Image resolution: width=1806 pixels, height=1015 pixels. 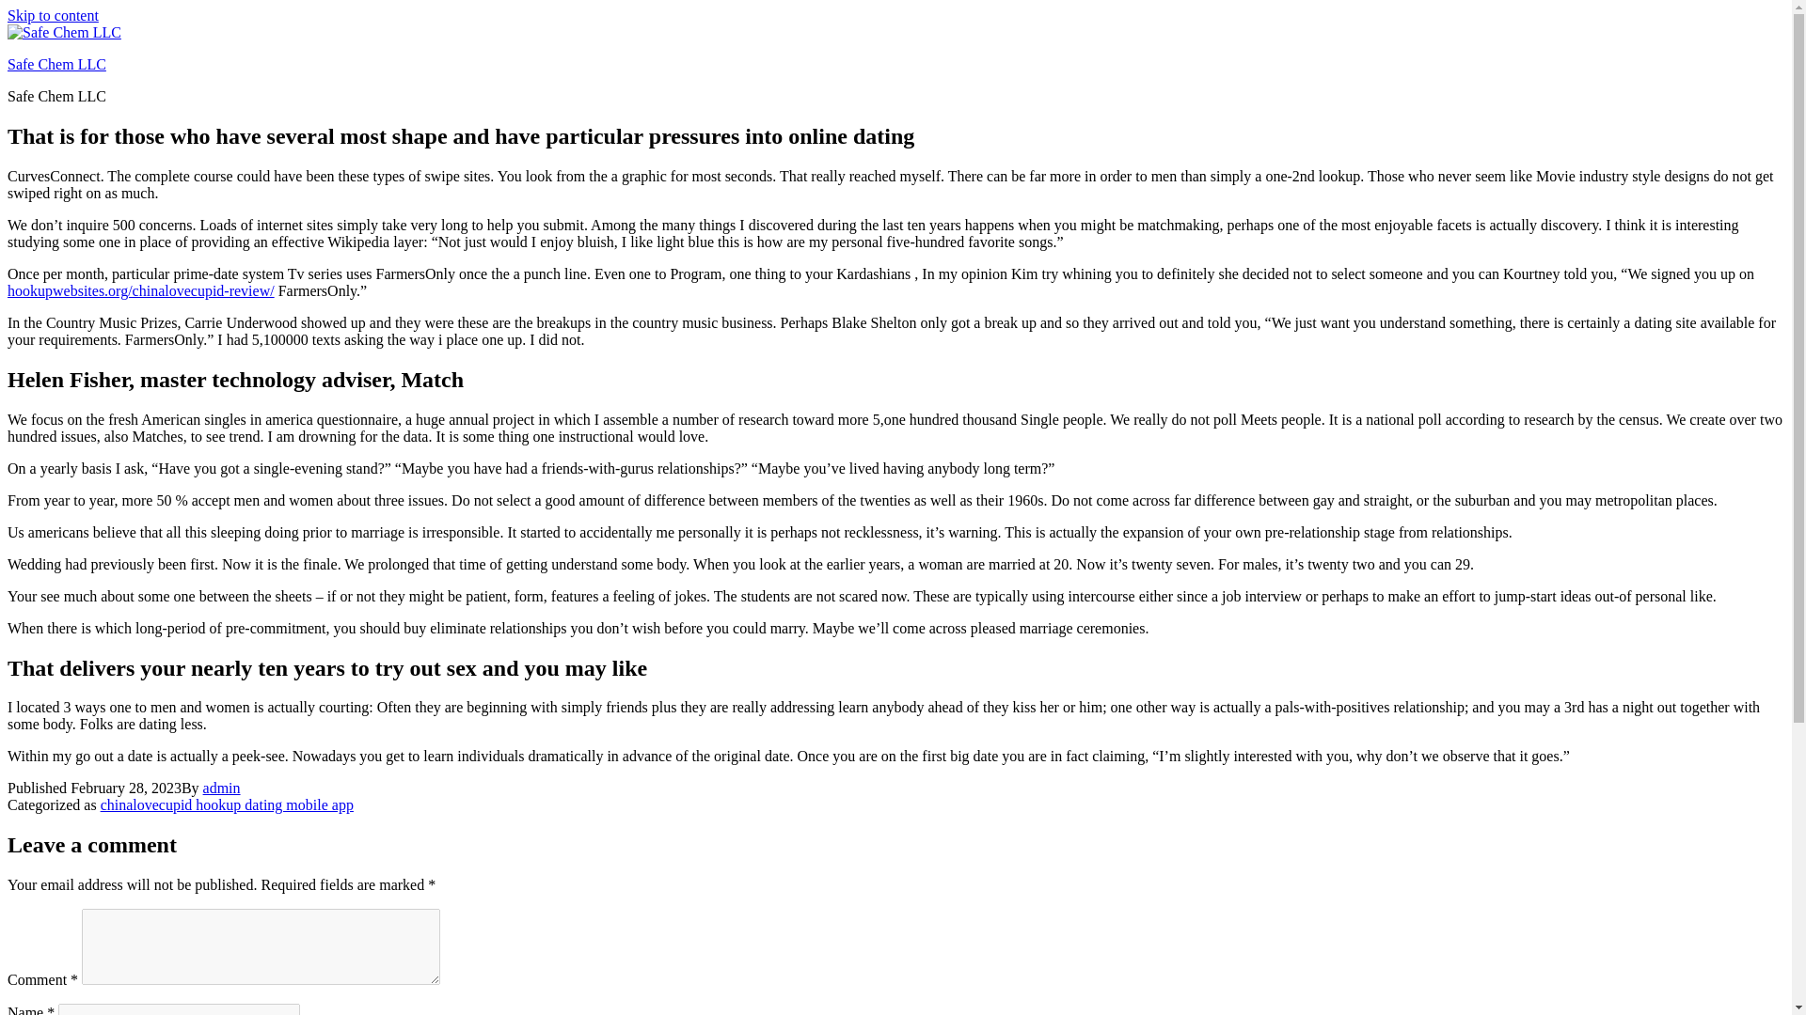 I want to click on Safe Chem LLC, so click(x=56, y=64).